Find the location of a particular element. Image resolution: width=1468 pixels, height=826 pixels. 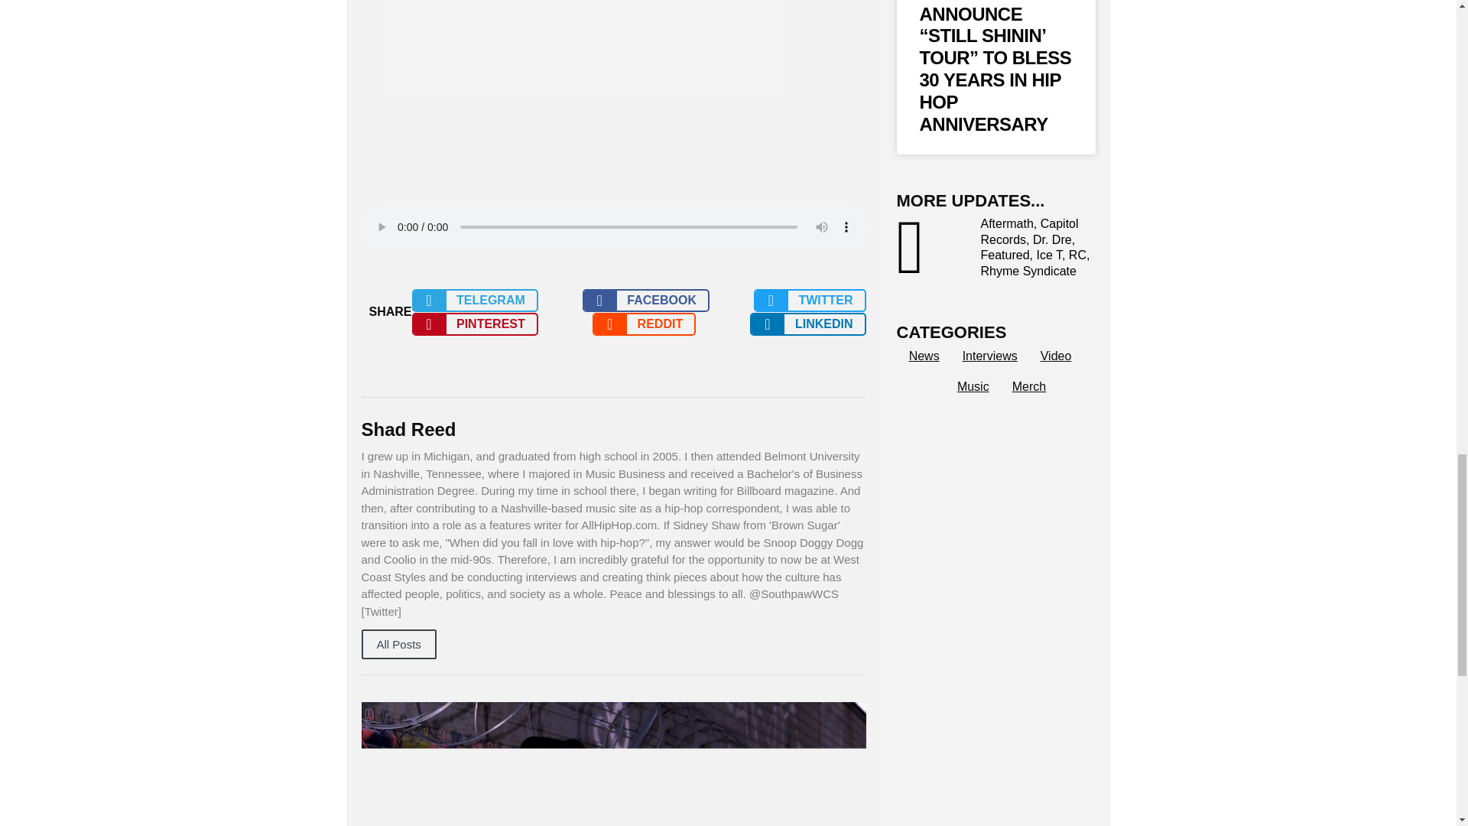

Dr. Dre is located at coordinates (1052, 239).